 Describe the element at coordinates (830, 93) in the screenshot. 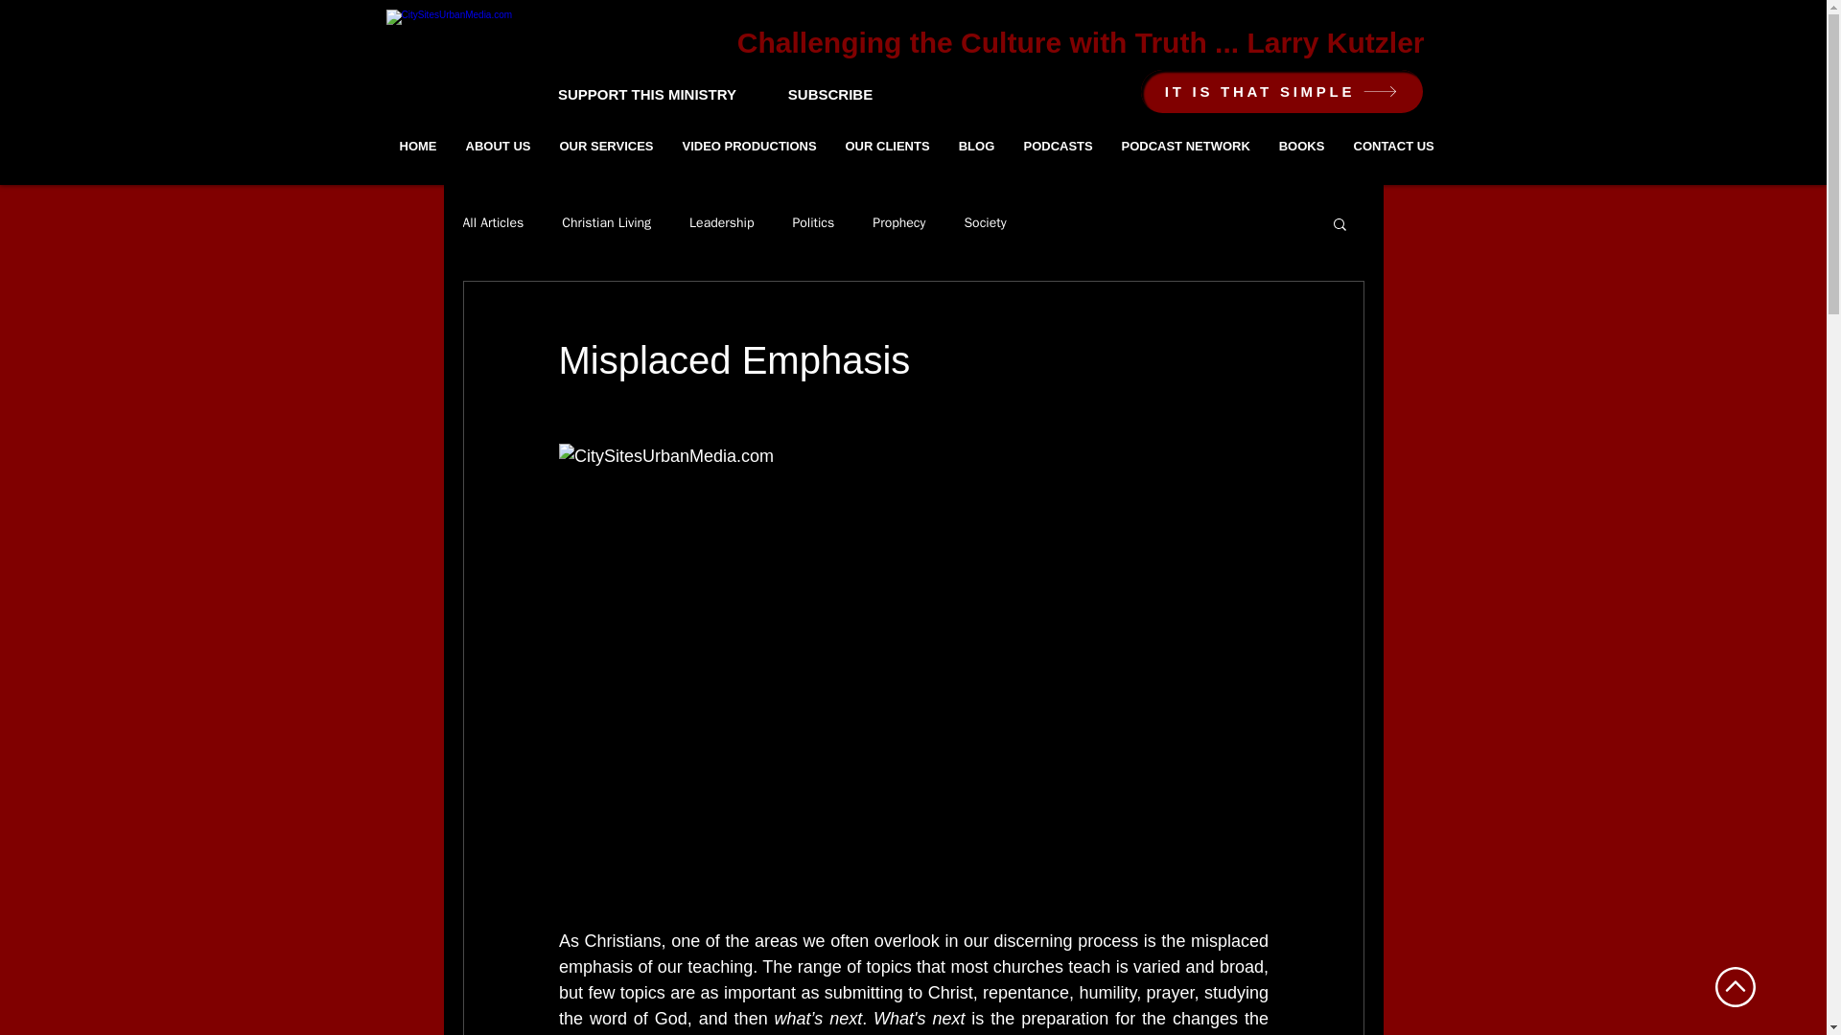

I see `SUBSCRIBE` at that location.